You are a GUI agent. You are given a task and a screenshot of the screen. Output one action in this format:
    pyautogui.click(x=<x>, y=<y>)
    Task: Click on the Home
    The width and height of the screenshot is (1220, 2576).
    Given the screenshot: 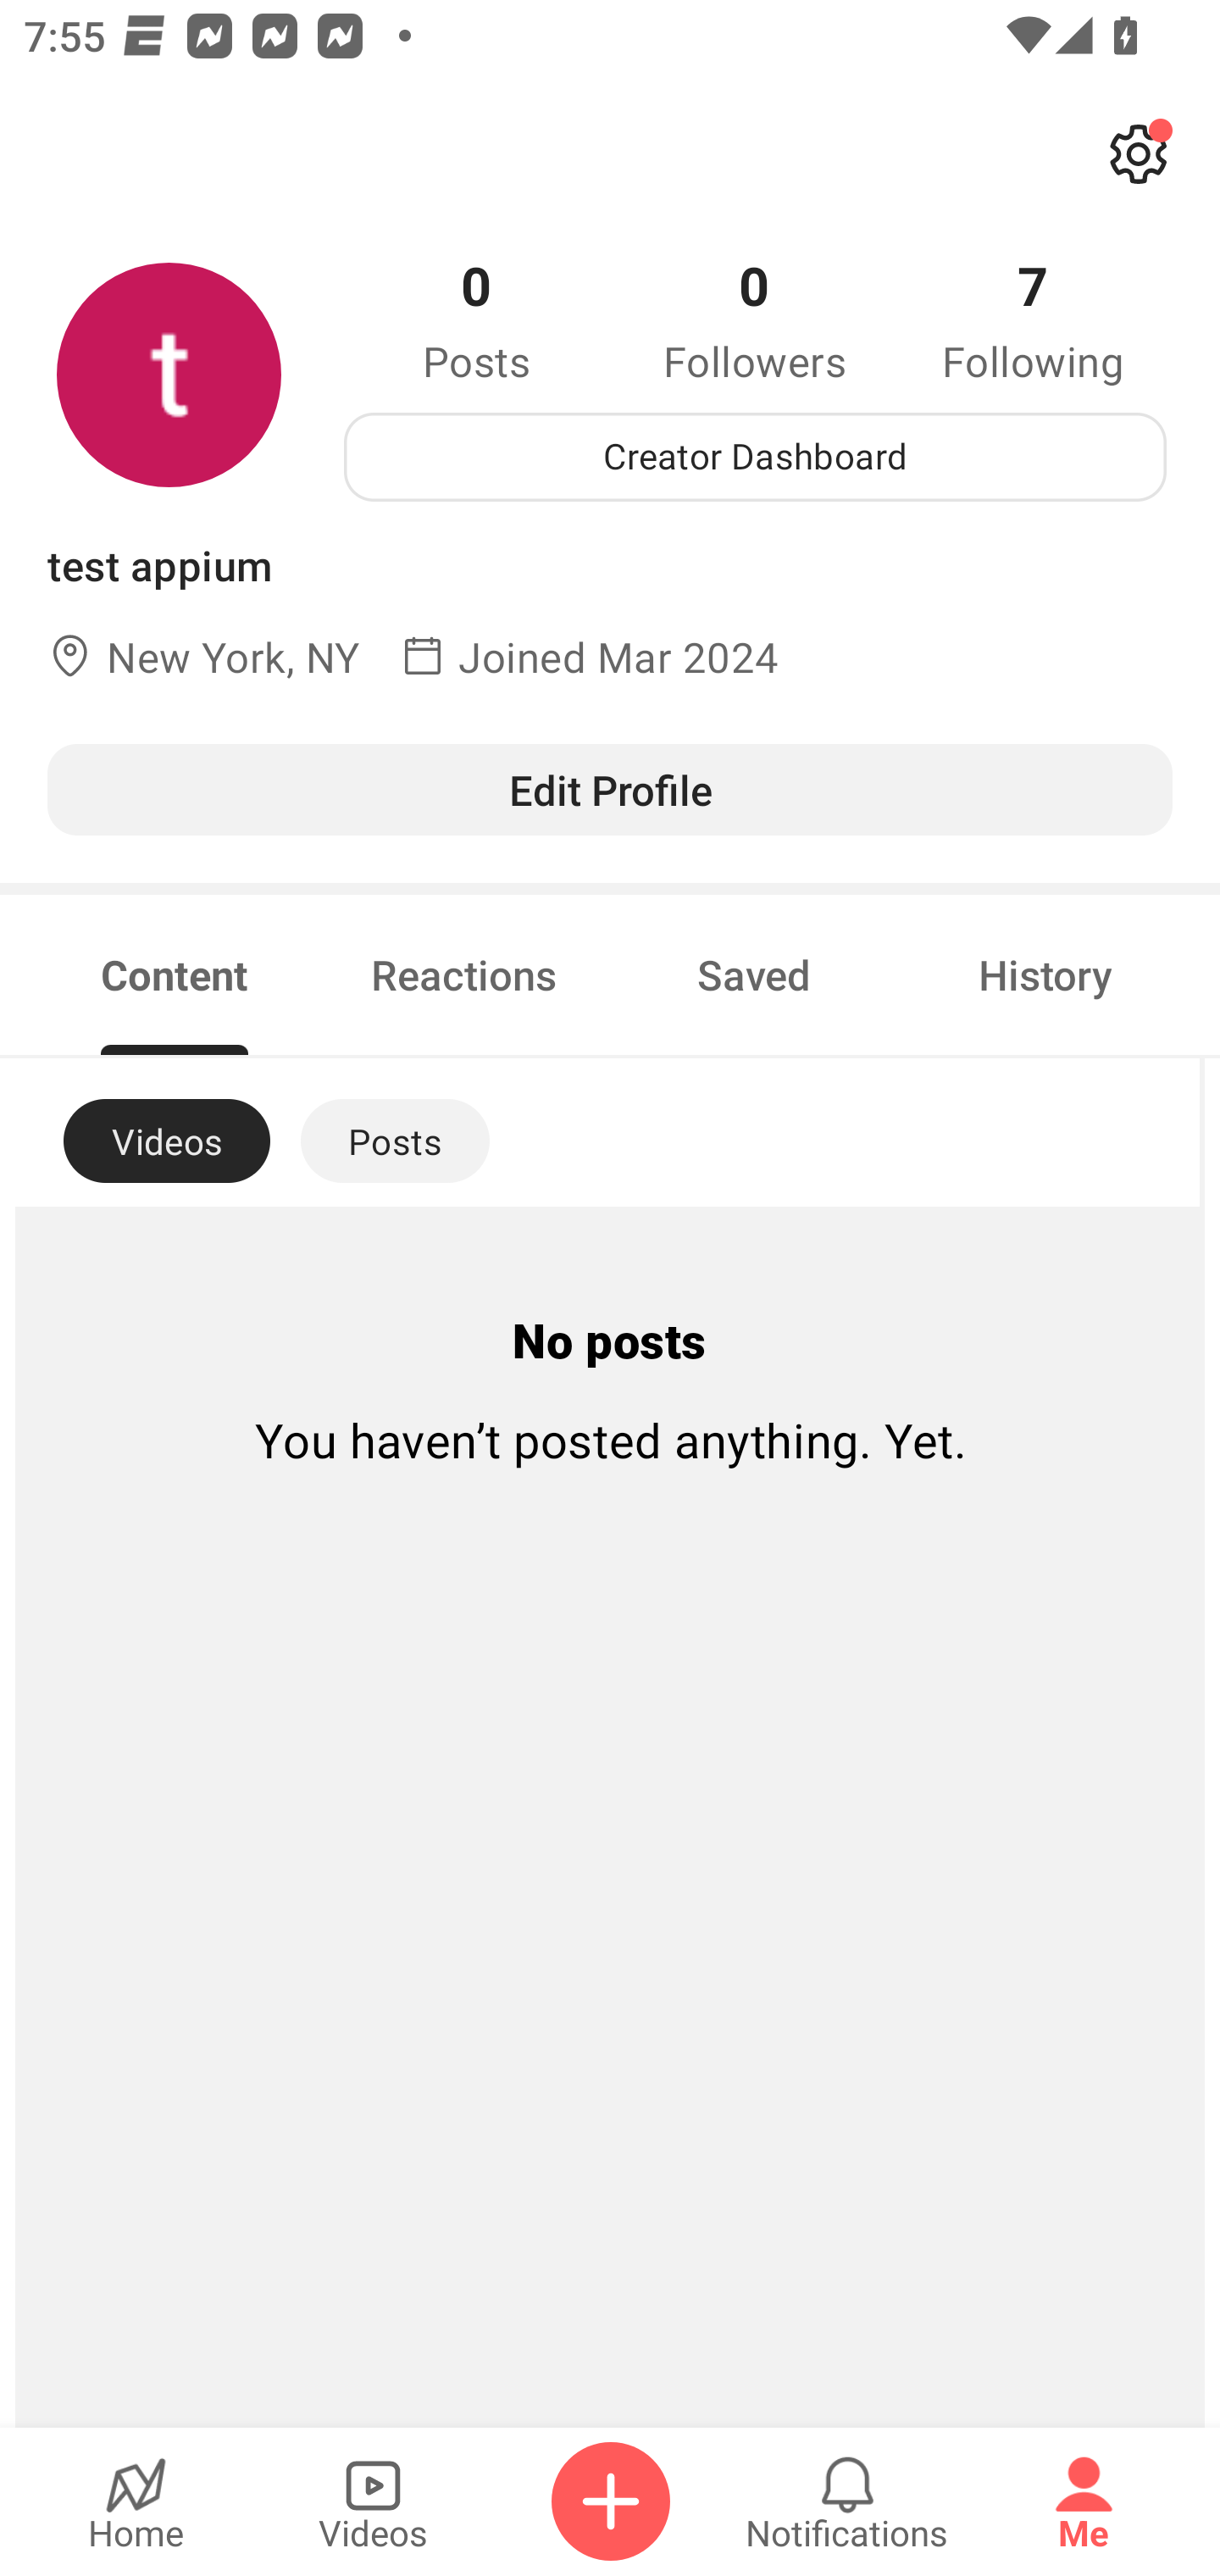 What is the action you would take?
    pyautogui.click(x=136, y=2501)
    